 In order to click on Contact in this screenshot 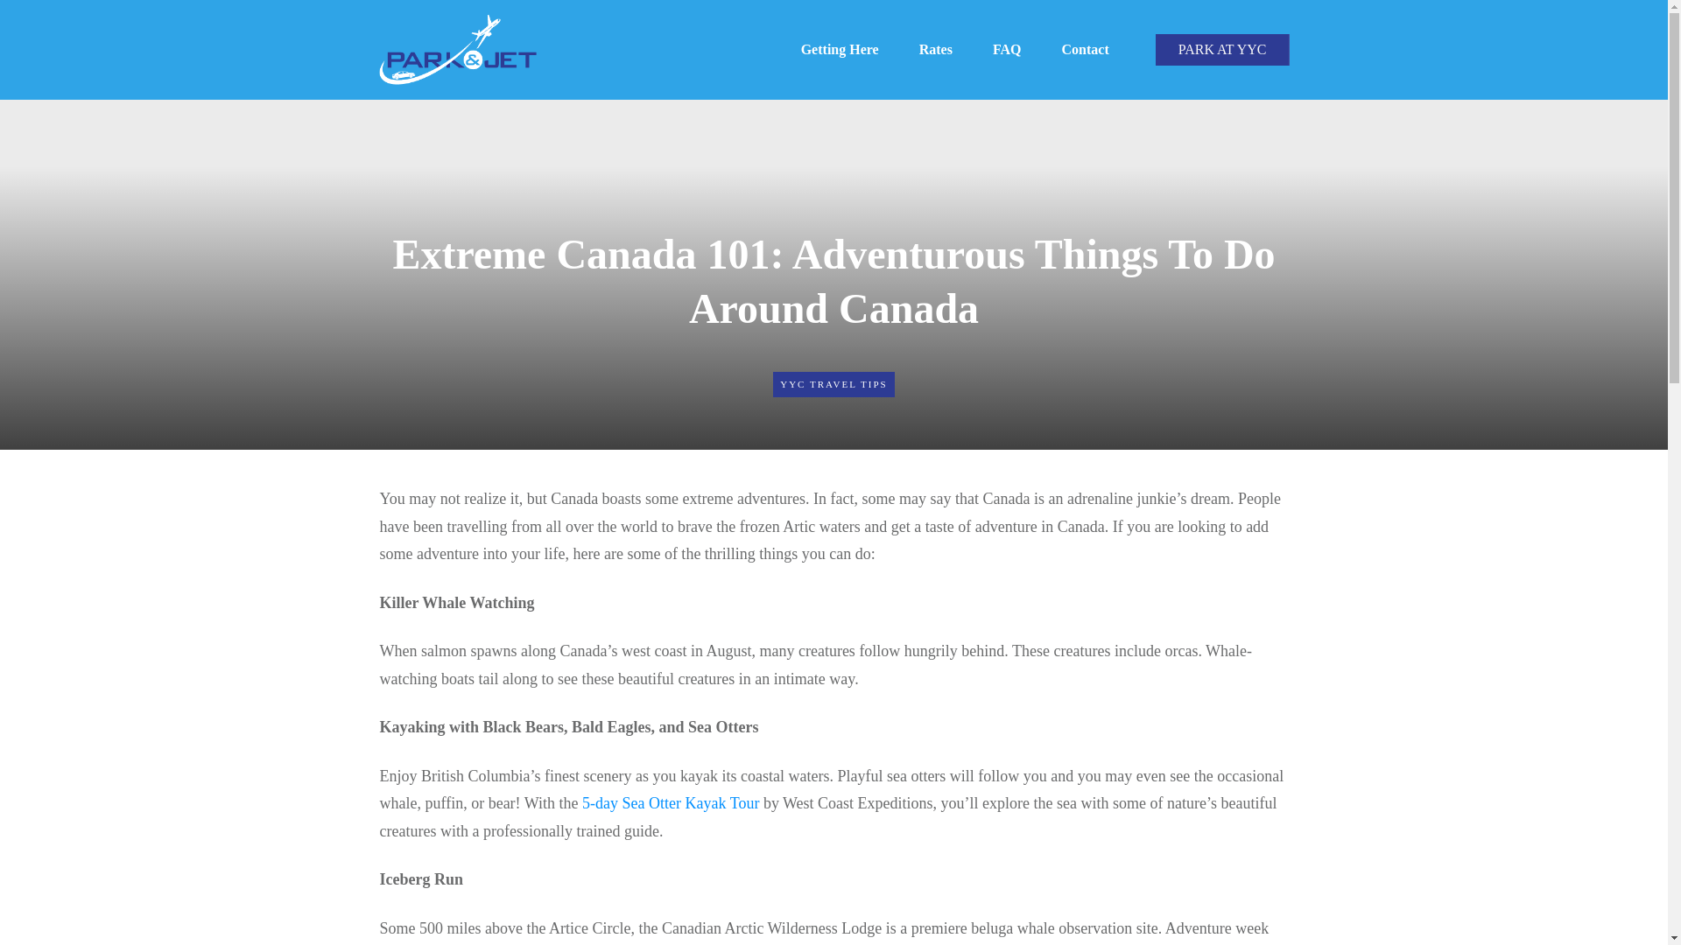, I will do `click(1084, 50)`.